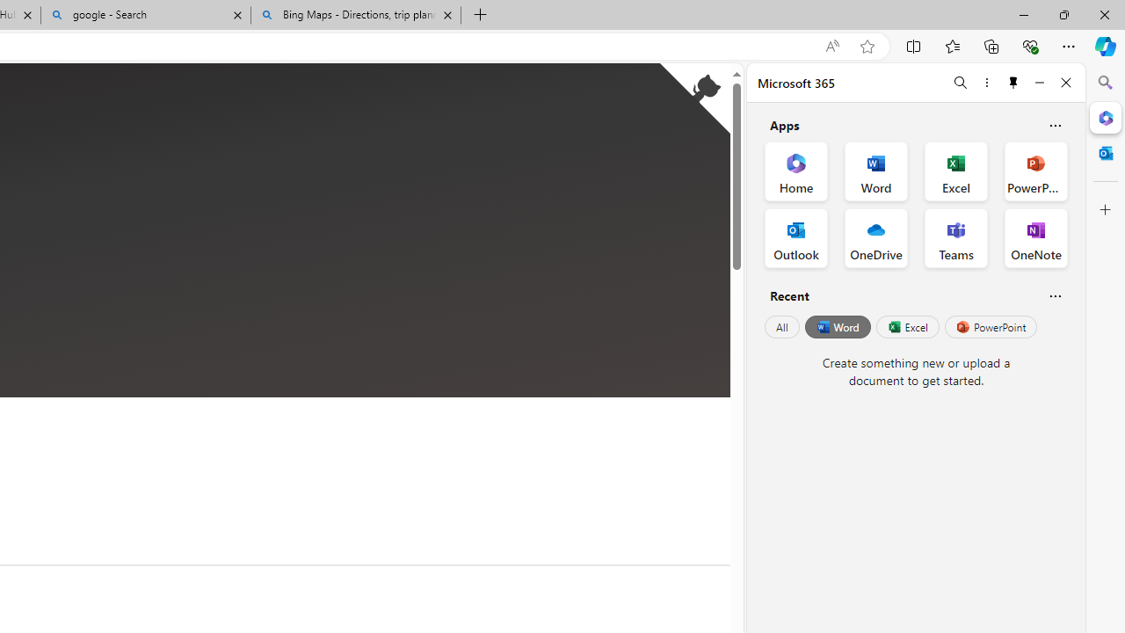  What do you see at coordinates (956, 171) in the screenshot?
I see `Excel Office App` at bounding box center [956, 171].